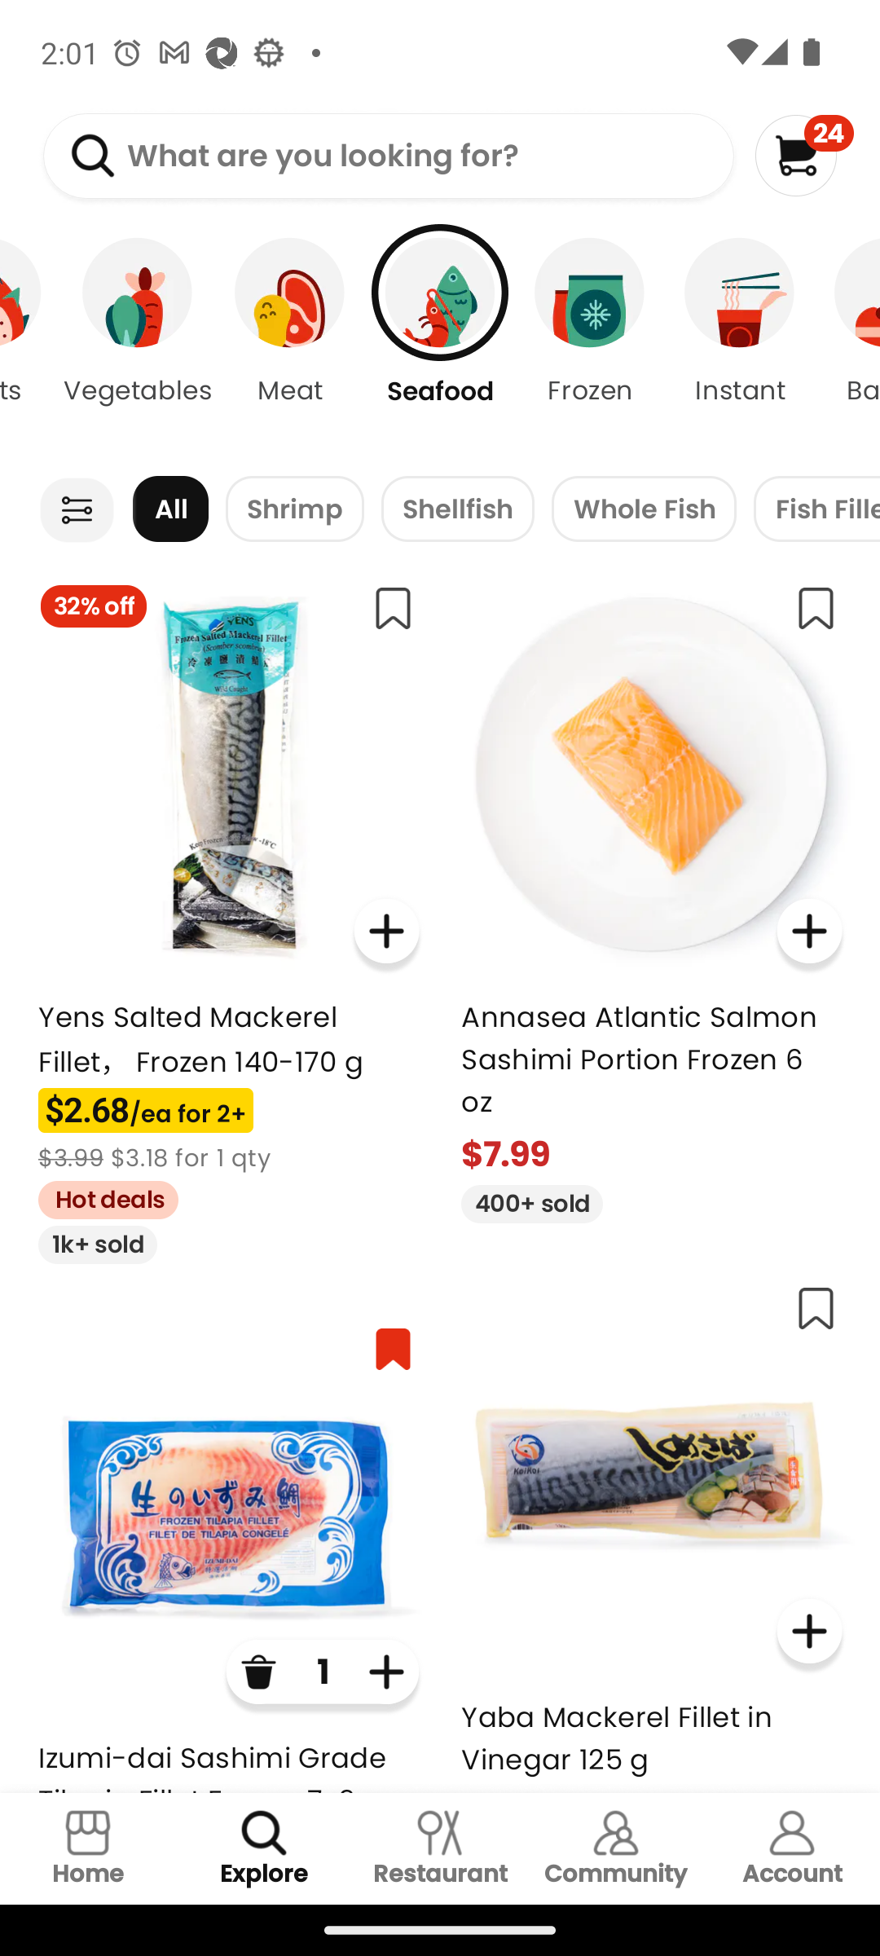 The image size is (880, 1956). I want to click on What are you looking for?, so click(388, 156).